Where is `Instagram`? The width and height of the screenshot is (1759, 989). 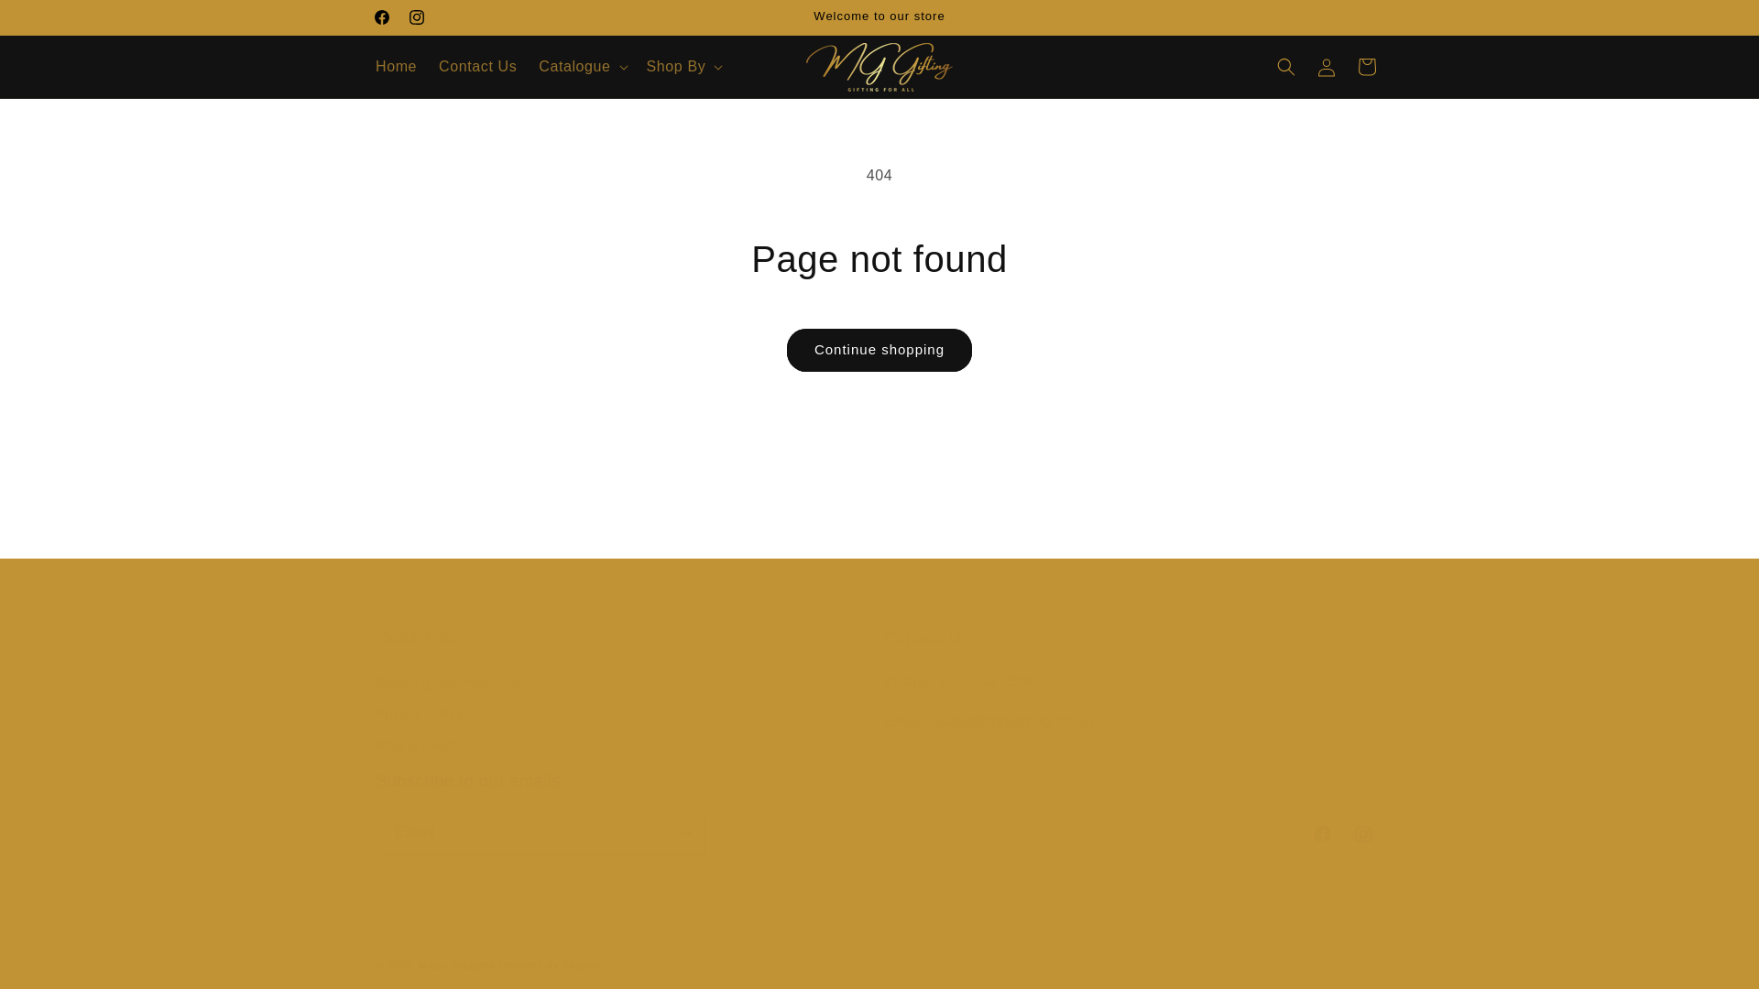
Instagram is located at coordinates (55, 21).